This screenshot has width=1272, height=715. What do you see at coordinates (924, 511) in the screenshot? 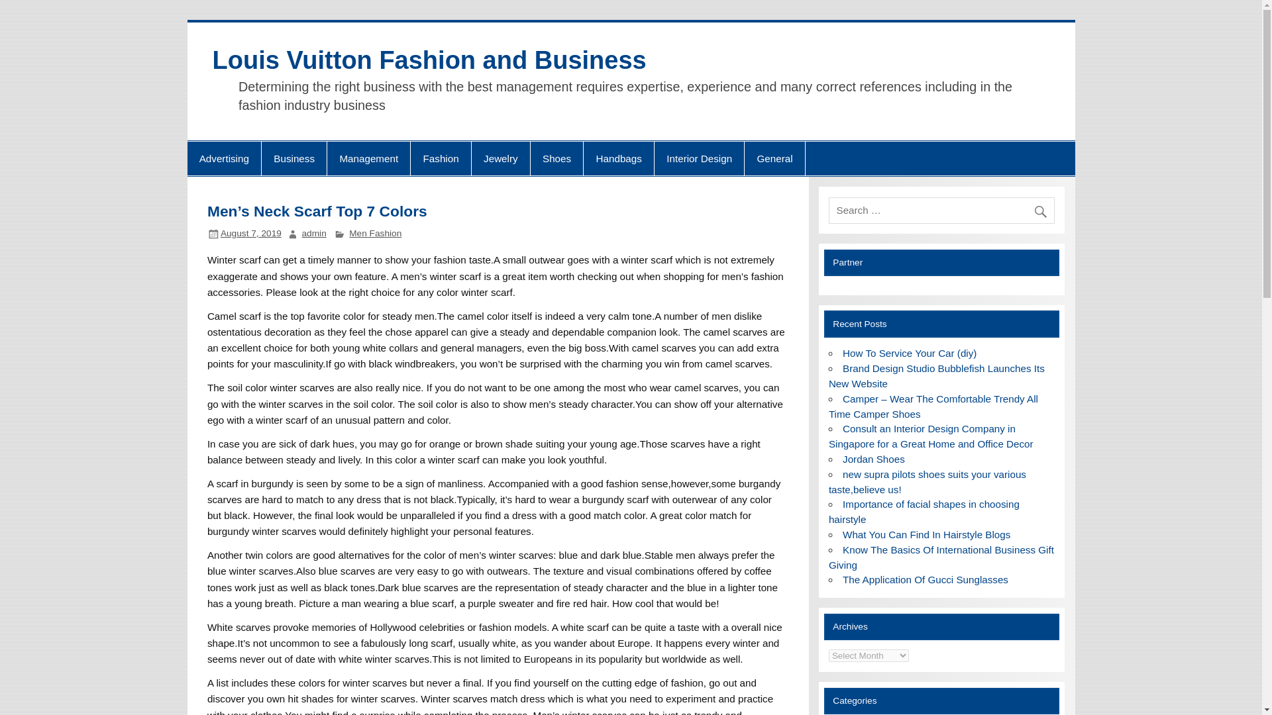
I see `Importance of facial shapes in choosing hairstyle` at bounding box center [924, 511].